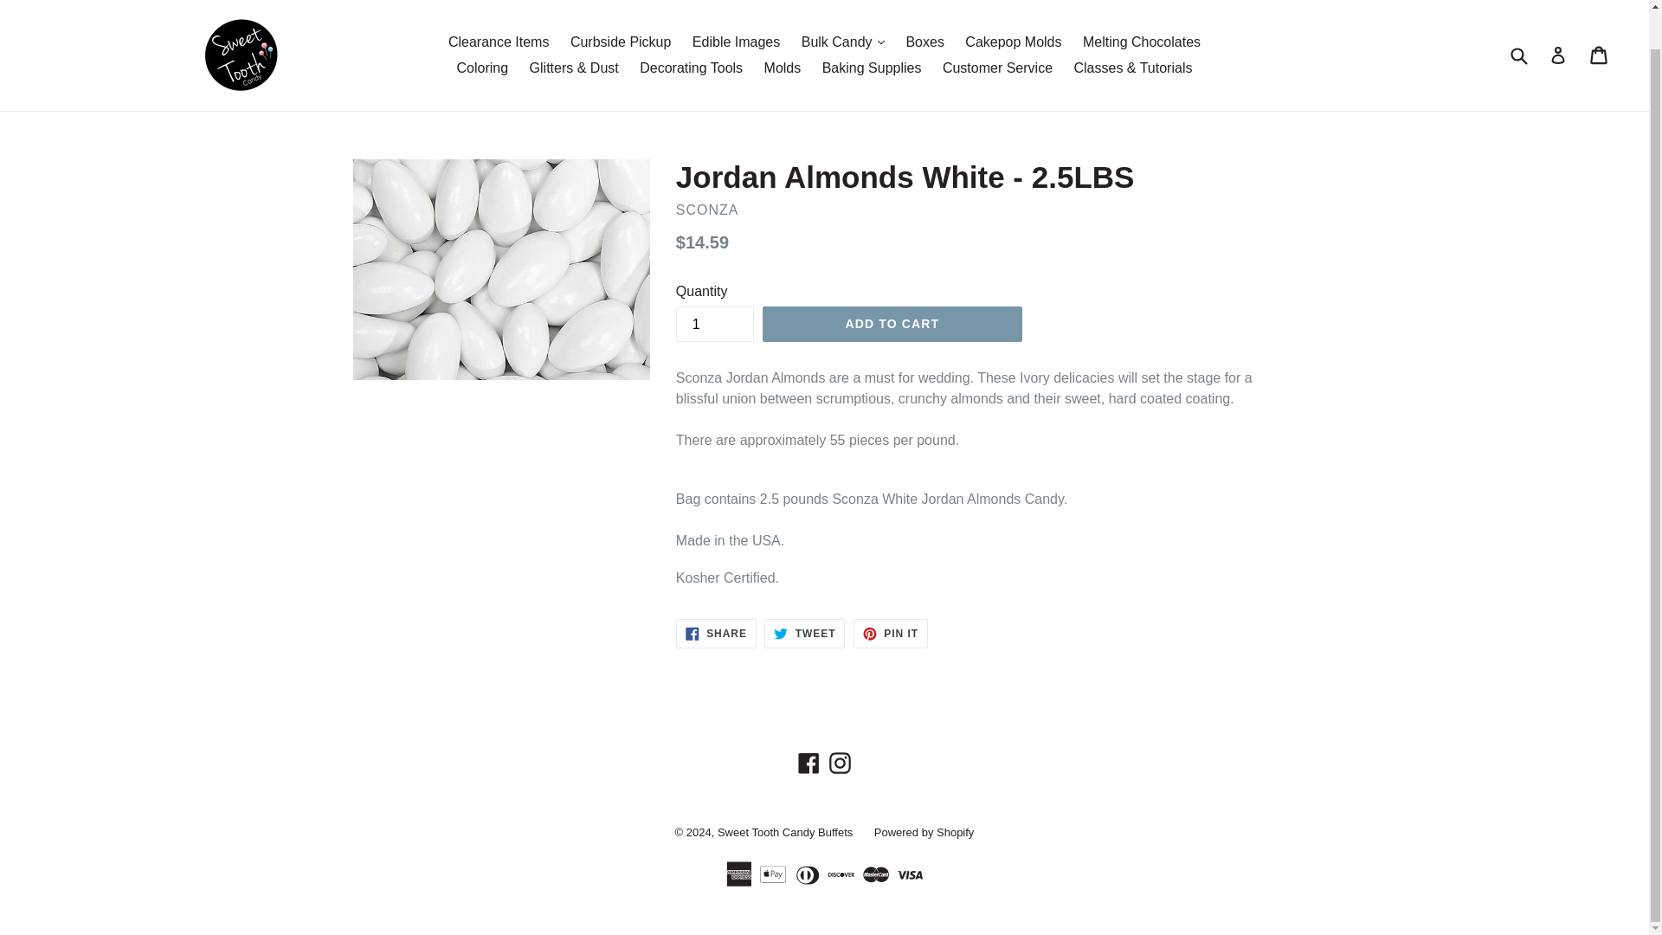 The width and height of the screenshot is (1662, 935). I want to click on Curbside Pickup, so click(620, 42).